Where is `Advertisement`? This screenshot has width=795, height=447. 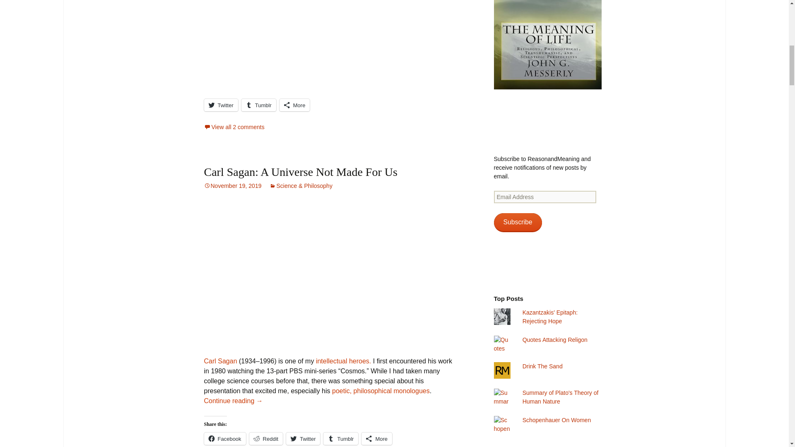 Advertisement is located at coordinates (329, 49).